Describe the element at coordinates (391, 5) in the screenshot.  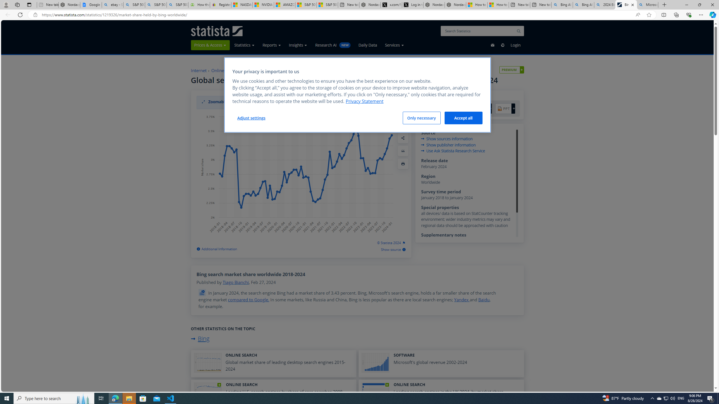
I see `x.com/NordaceOfficial` at that location.